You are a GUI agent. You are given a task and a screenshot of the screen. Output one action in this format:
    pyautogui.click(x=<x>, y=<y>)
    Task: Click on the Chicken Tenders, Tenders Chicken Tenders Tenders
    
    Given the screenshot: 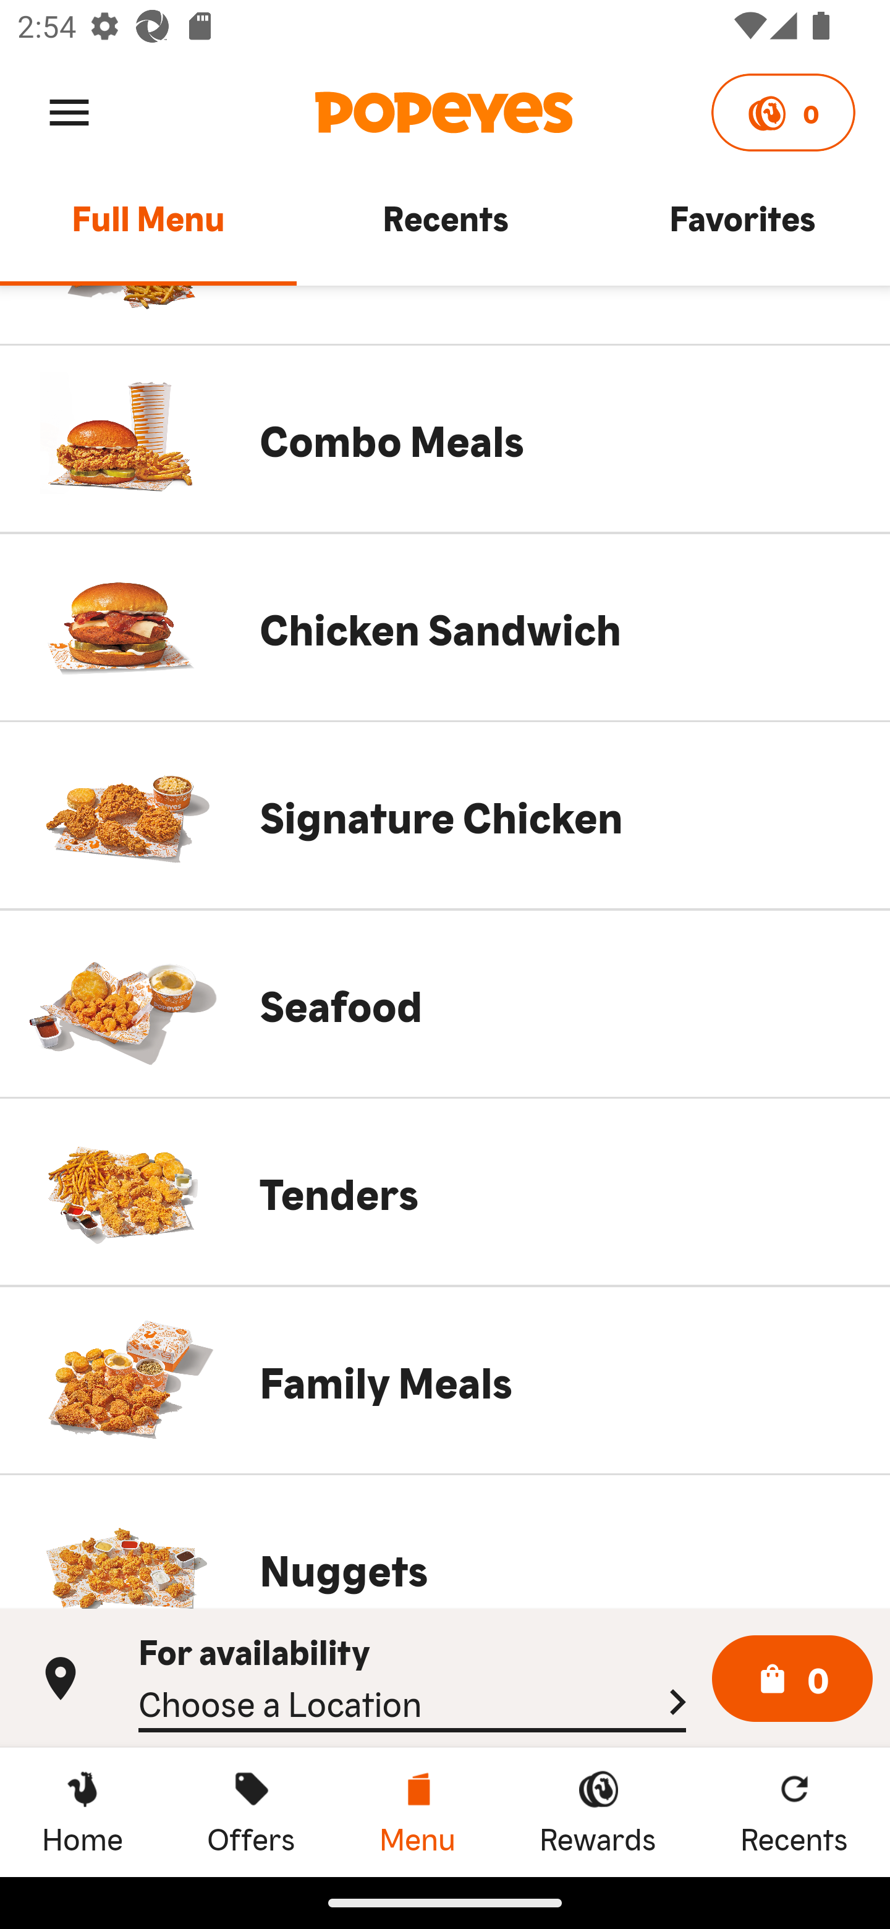 What is the action you would take?
    pyautogui.click(x=445, y=1192)
    